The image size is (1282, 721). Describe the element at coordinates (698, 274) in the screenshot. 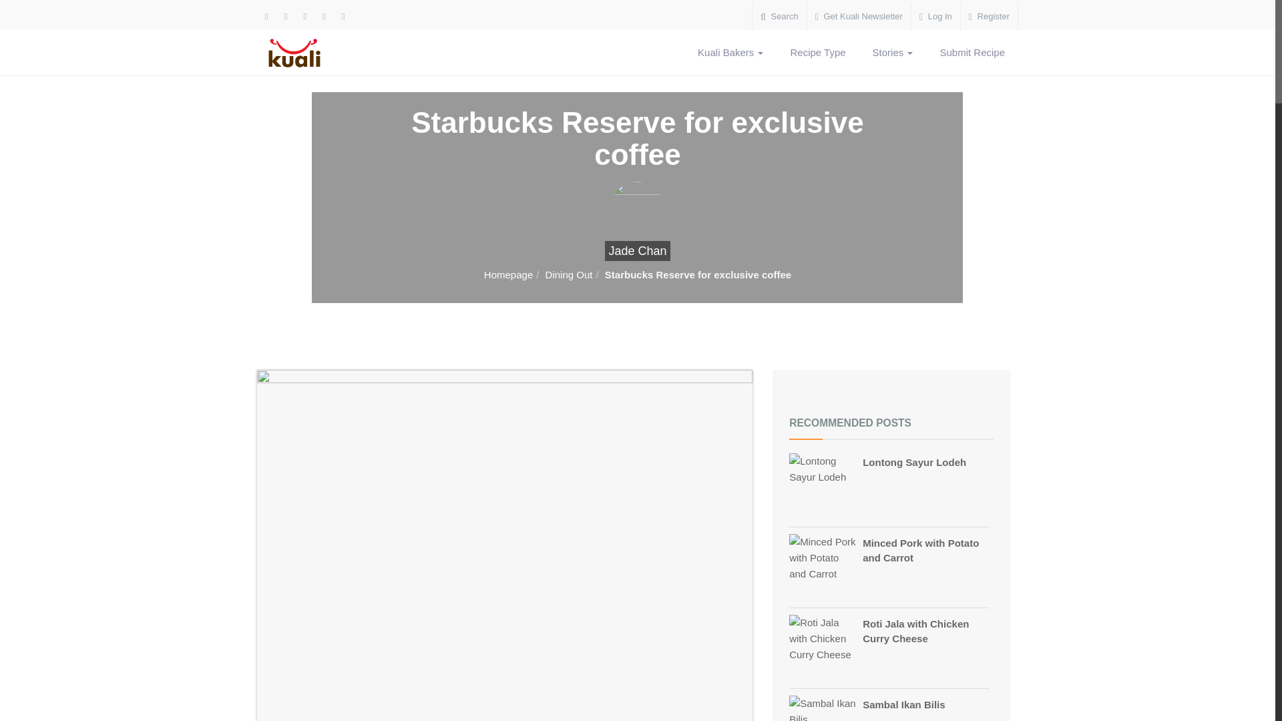

I see `Starbucks Reserve for exclusive coffee` at that location.